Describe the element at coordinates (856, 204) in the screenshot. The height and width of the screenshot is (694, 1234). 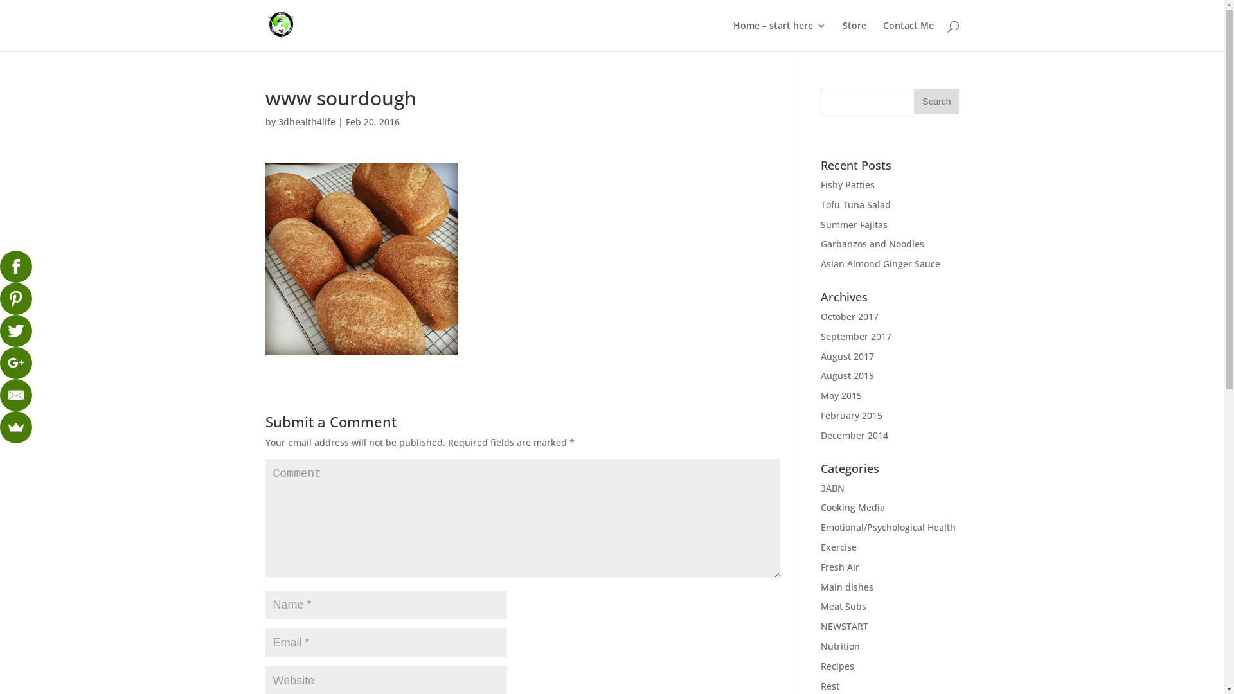
I see `Tofu Tuna Salad` at that location.